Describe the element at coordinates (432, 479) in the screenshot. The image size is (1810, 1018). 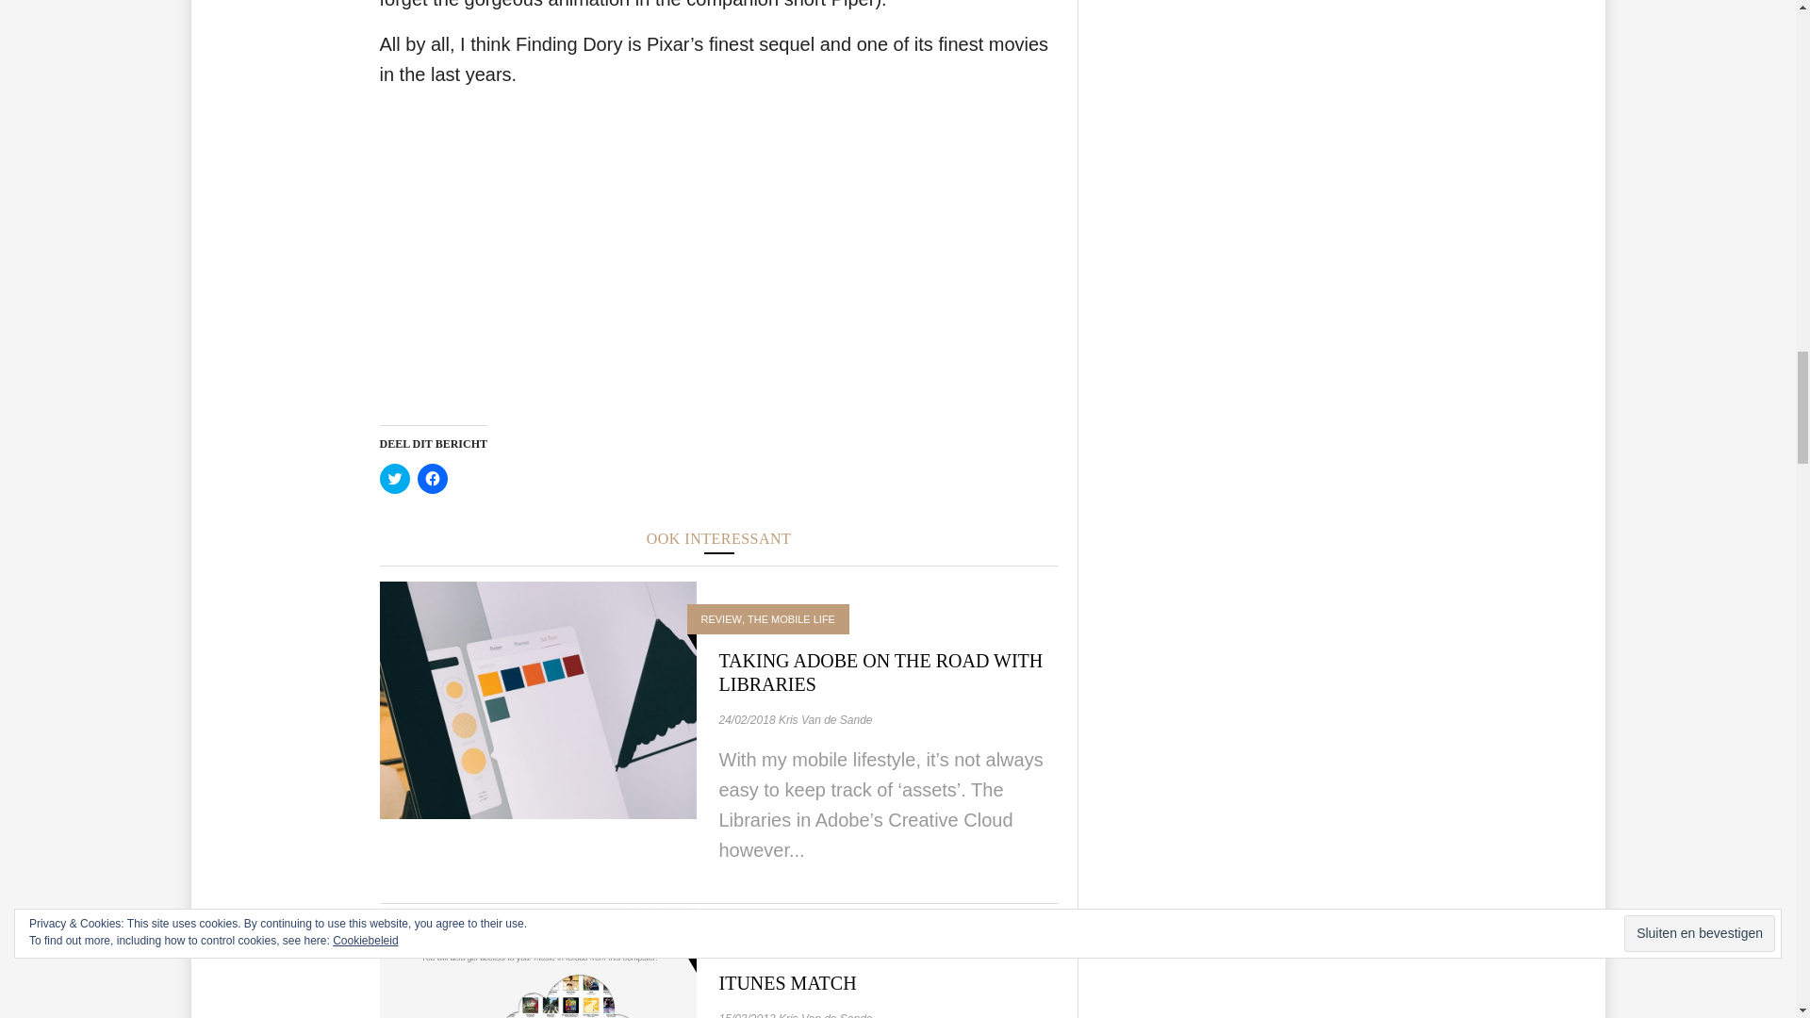
I see `Klik om te delen op Facebook` at that location.